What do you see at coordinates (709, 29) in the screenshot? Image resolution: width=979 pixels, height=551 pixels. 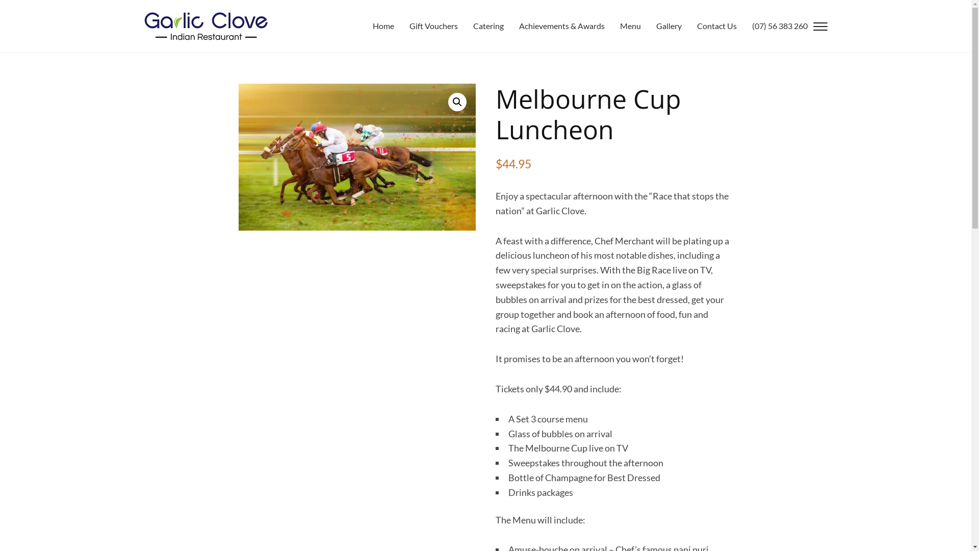 I see `Contact Us` at bounding box center [709, 29].